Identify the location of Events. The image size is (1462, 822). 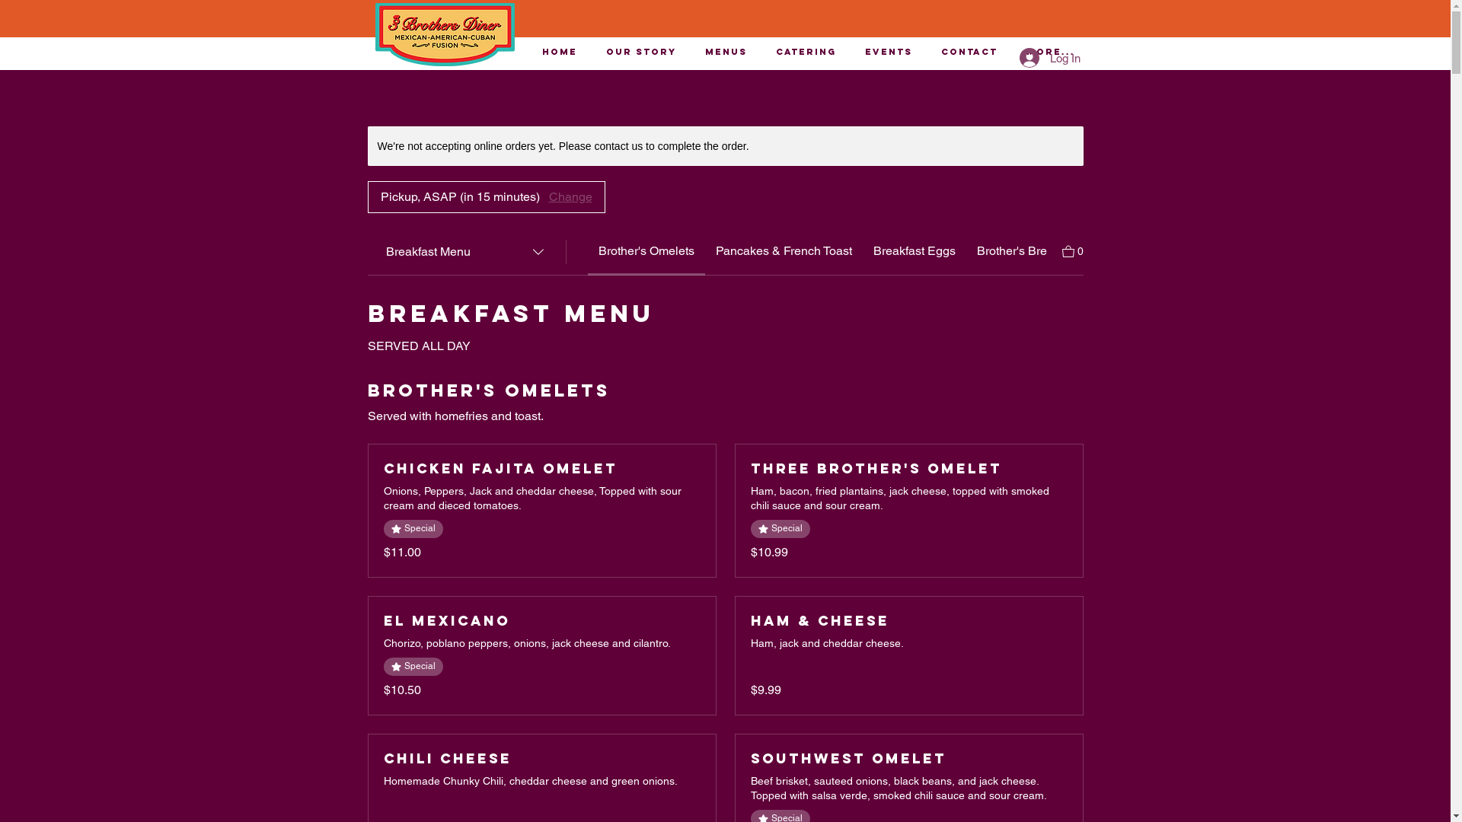
(888, 52).